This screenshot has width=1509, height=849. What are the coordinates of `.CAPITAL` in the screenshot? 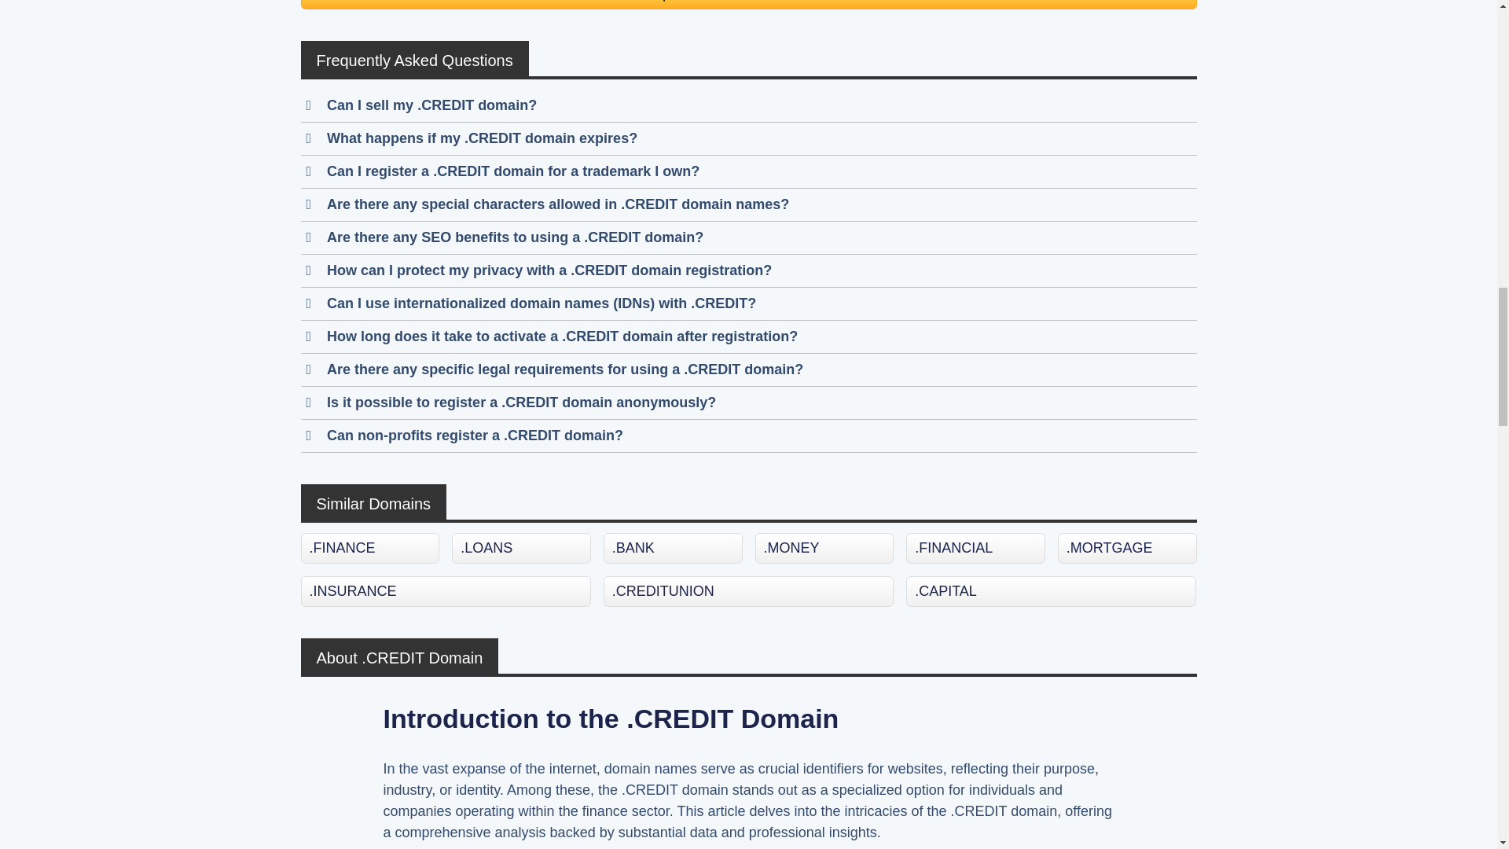 It's located at (1052, 591).